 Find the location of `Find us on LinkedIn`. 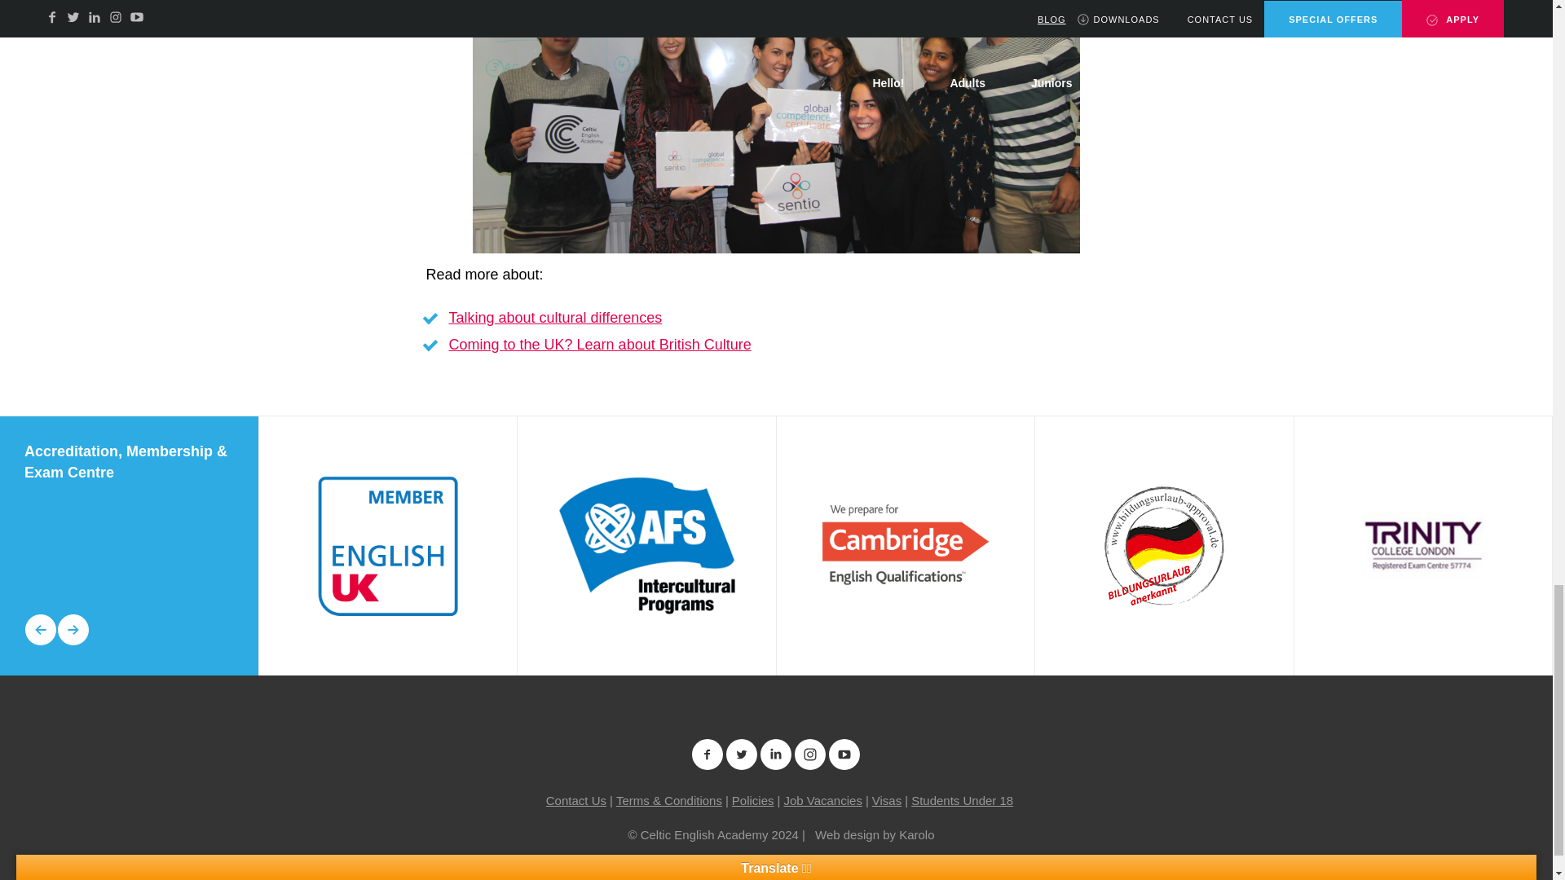

Find us on LinkedIn is located at coordinates (775, 755).